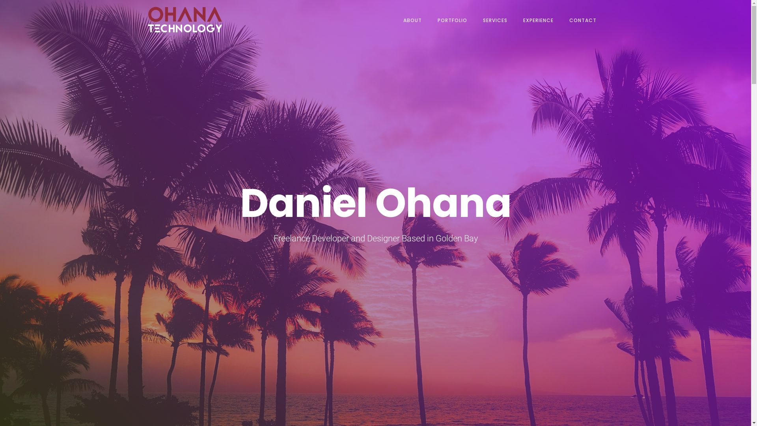 Image resolution: width=757 pixels, height=426 pixels. Describe the element at coordinates (538, 21) in the screenshot. I see `EXPERIENCE` at that location.